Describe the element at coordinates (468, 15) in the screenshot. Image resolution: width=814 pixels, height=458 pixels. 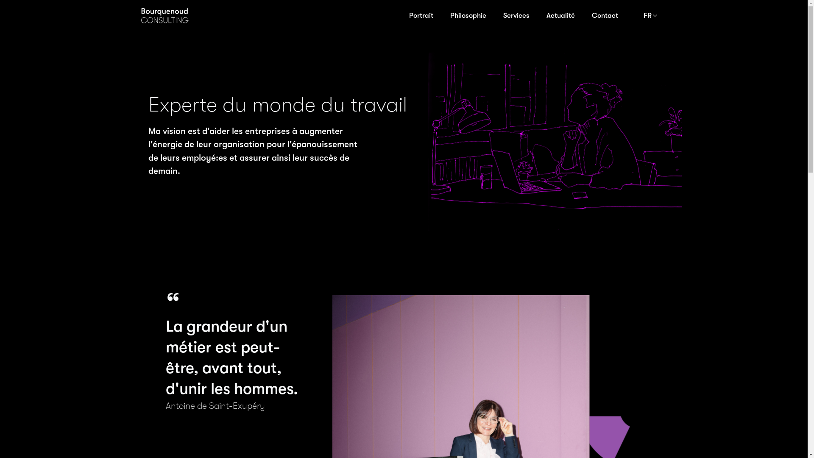
I see `Philosophie` at that location.